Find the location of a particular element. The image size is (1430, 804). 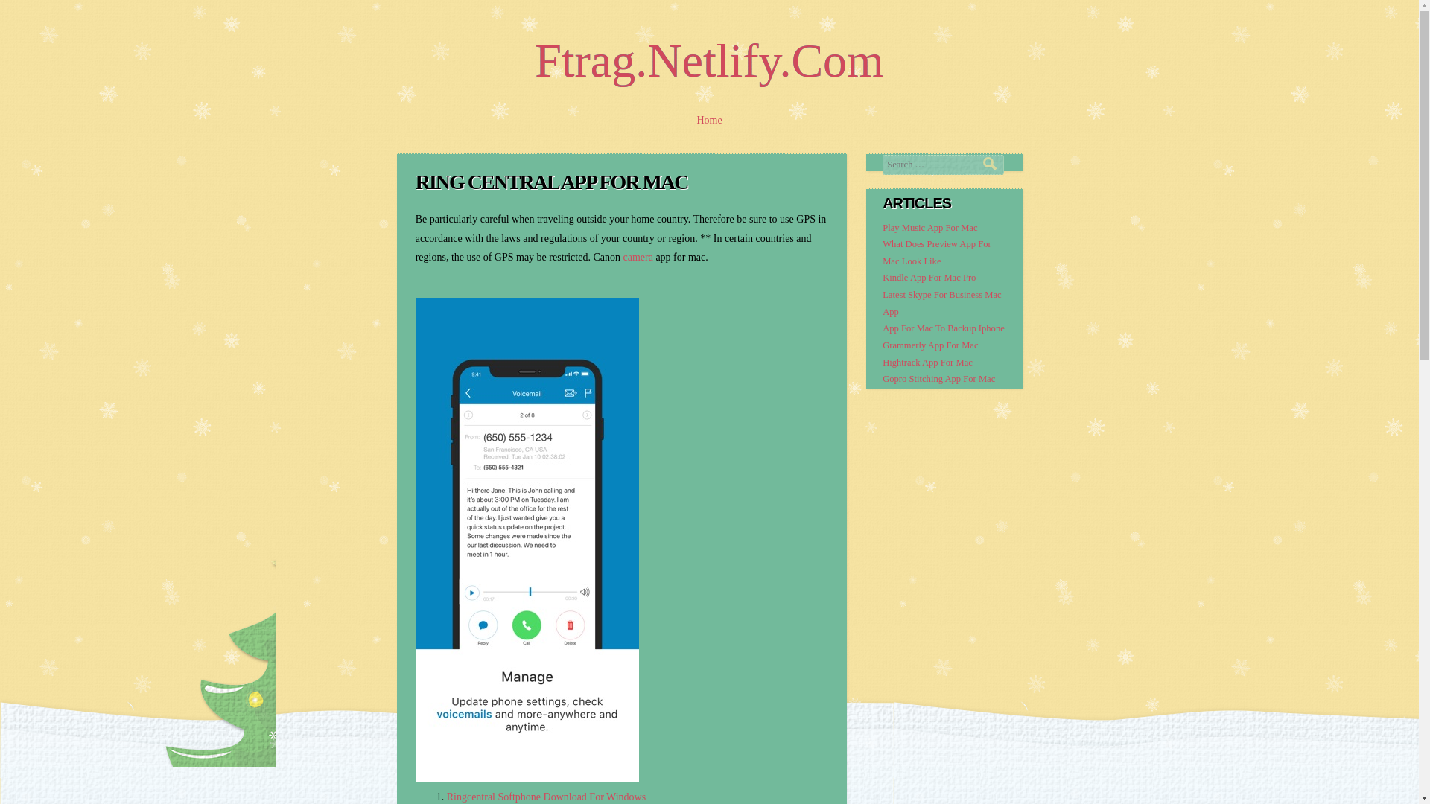

Kindle App For Mac Pro is located at coordinates (928, 278).